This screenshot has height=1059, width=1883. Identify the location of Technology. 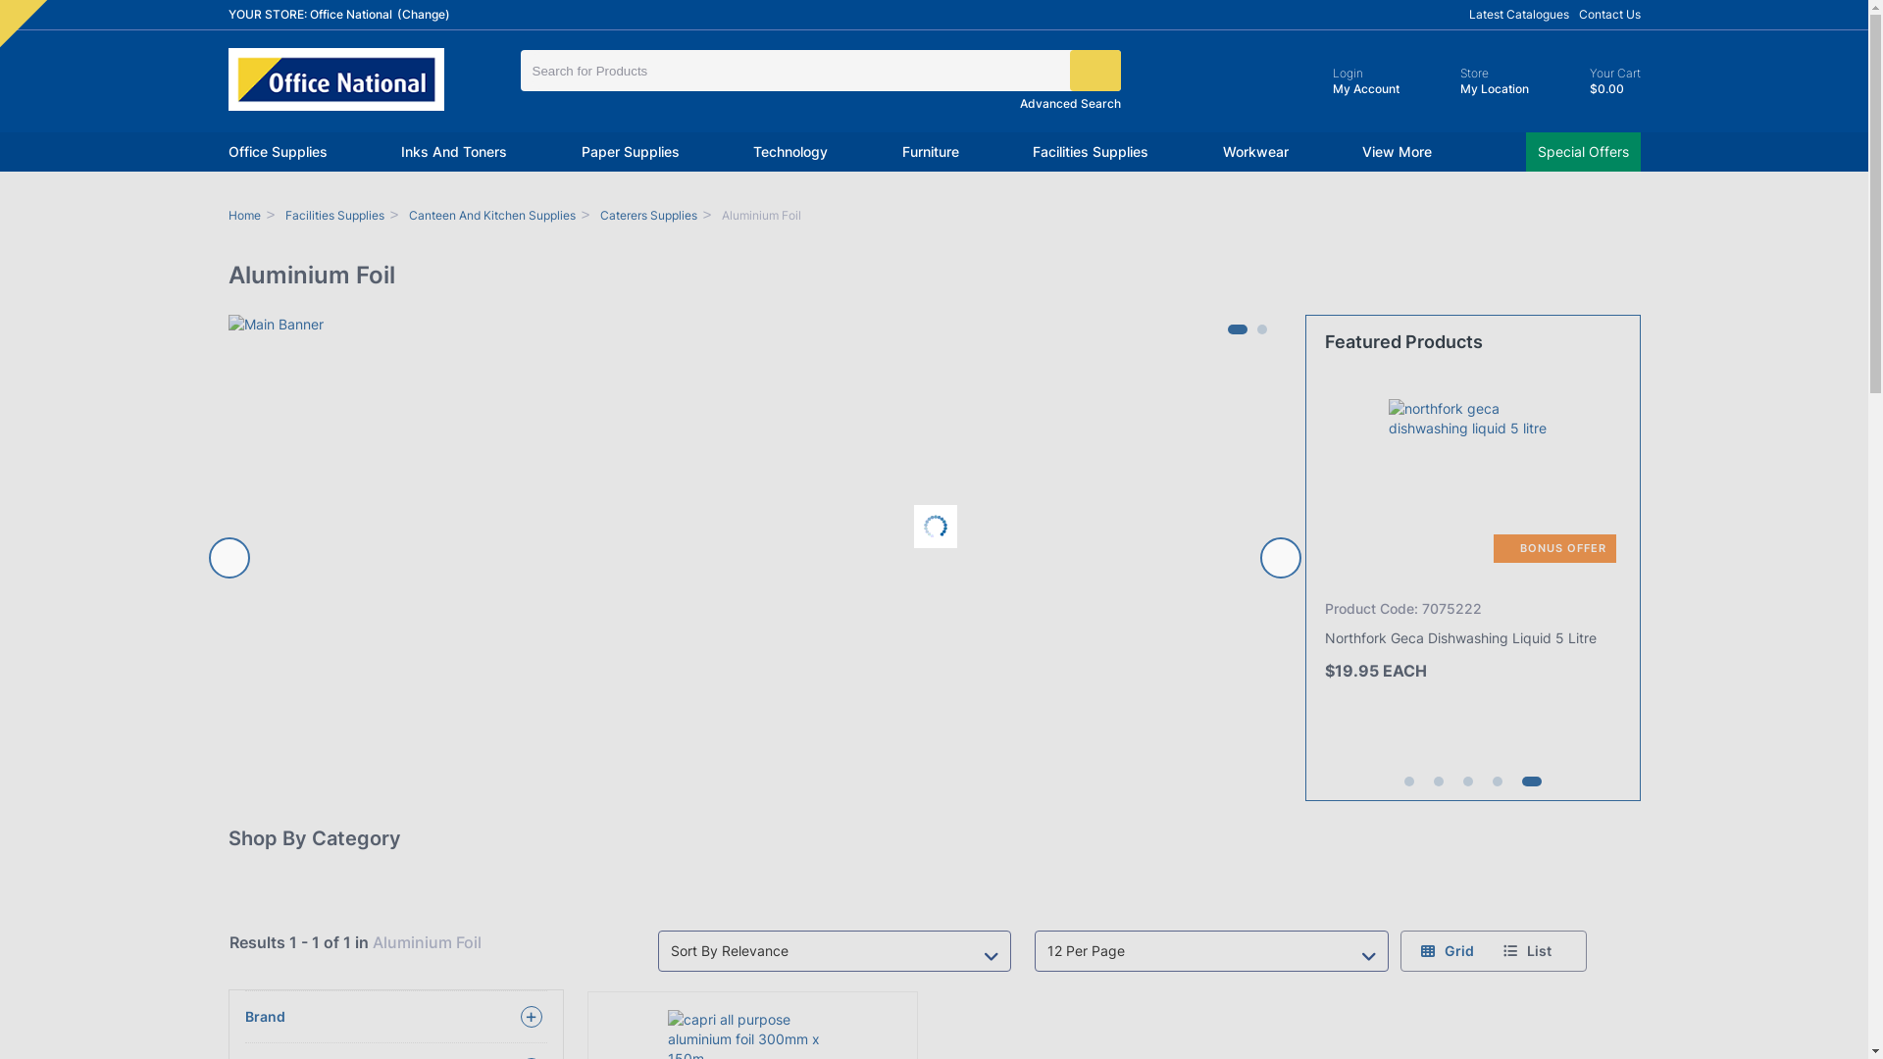
(790, 152).